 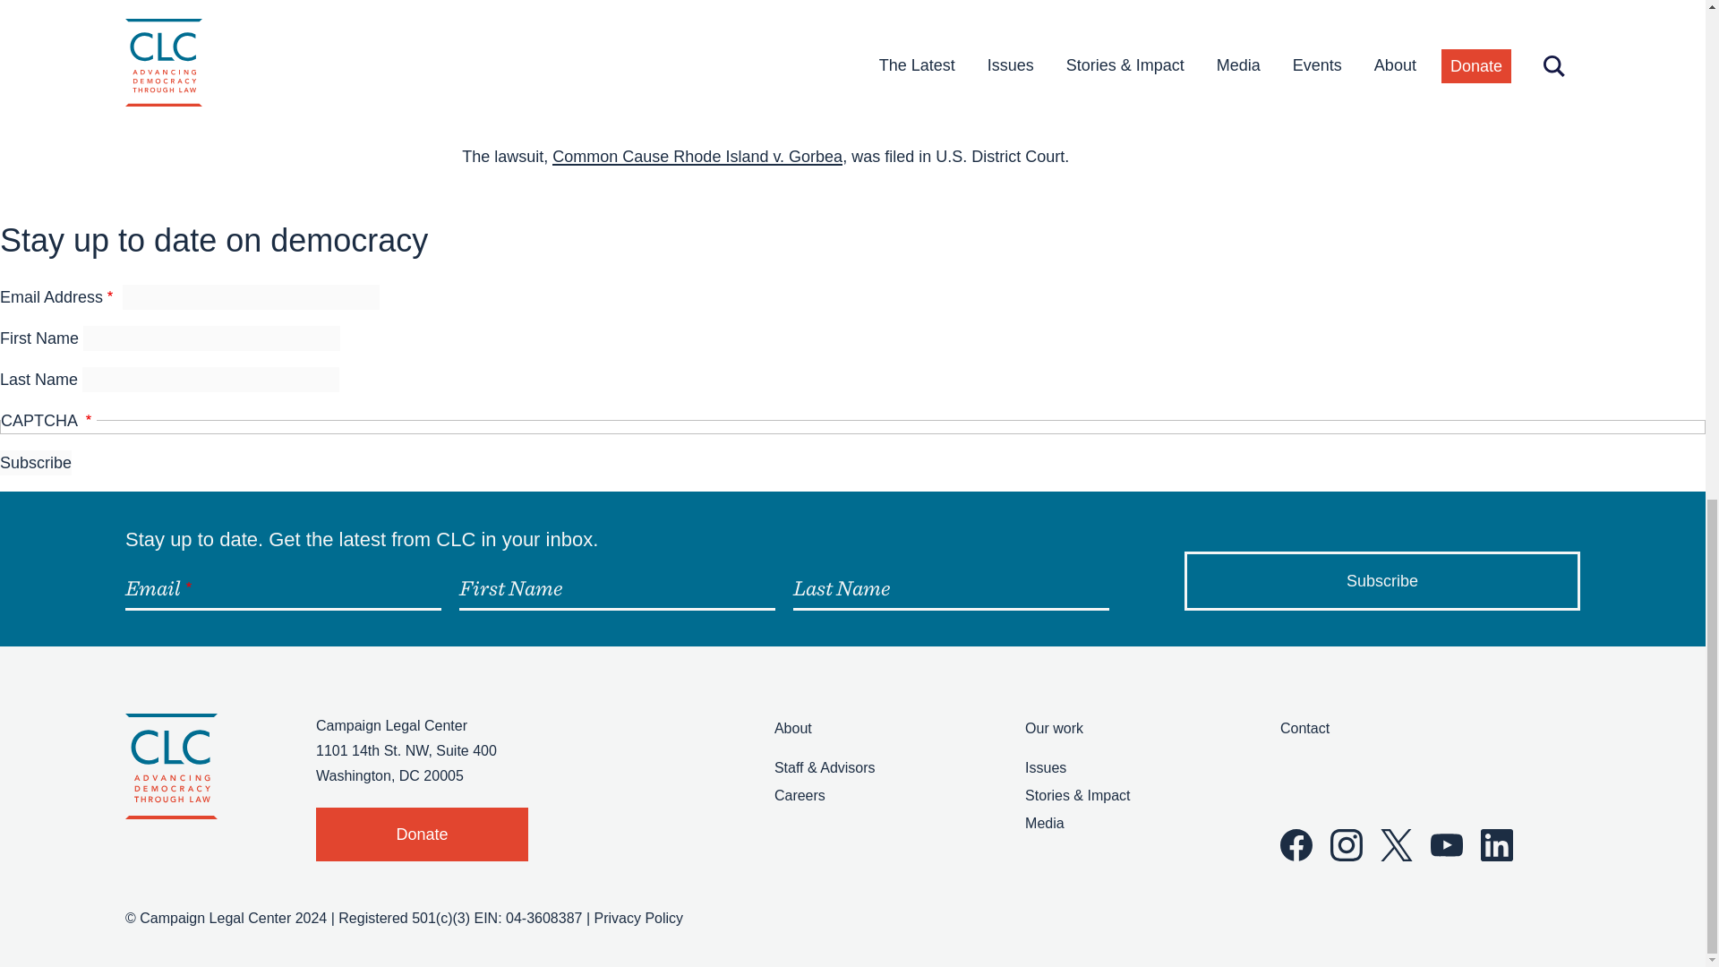 I want to click on Careers, so click(x=800, y=795).